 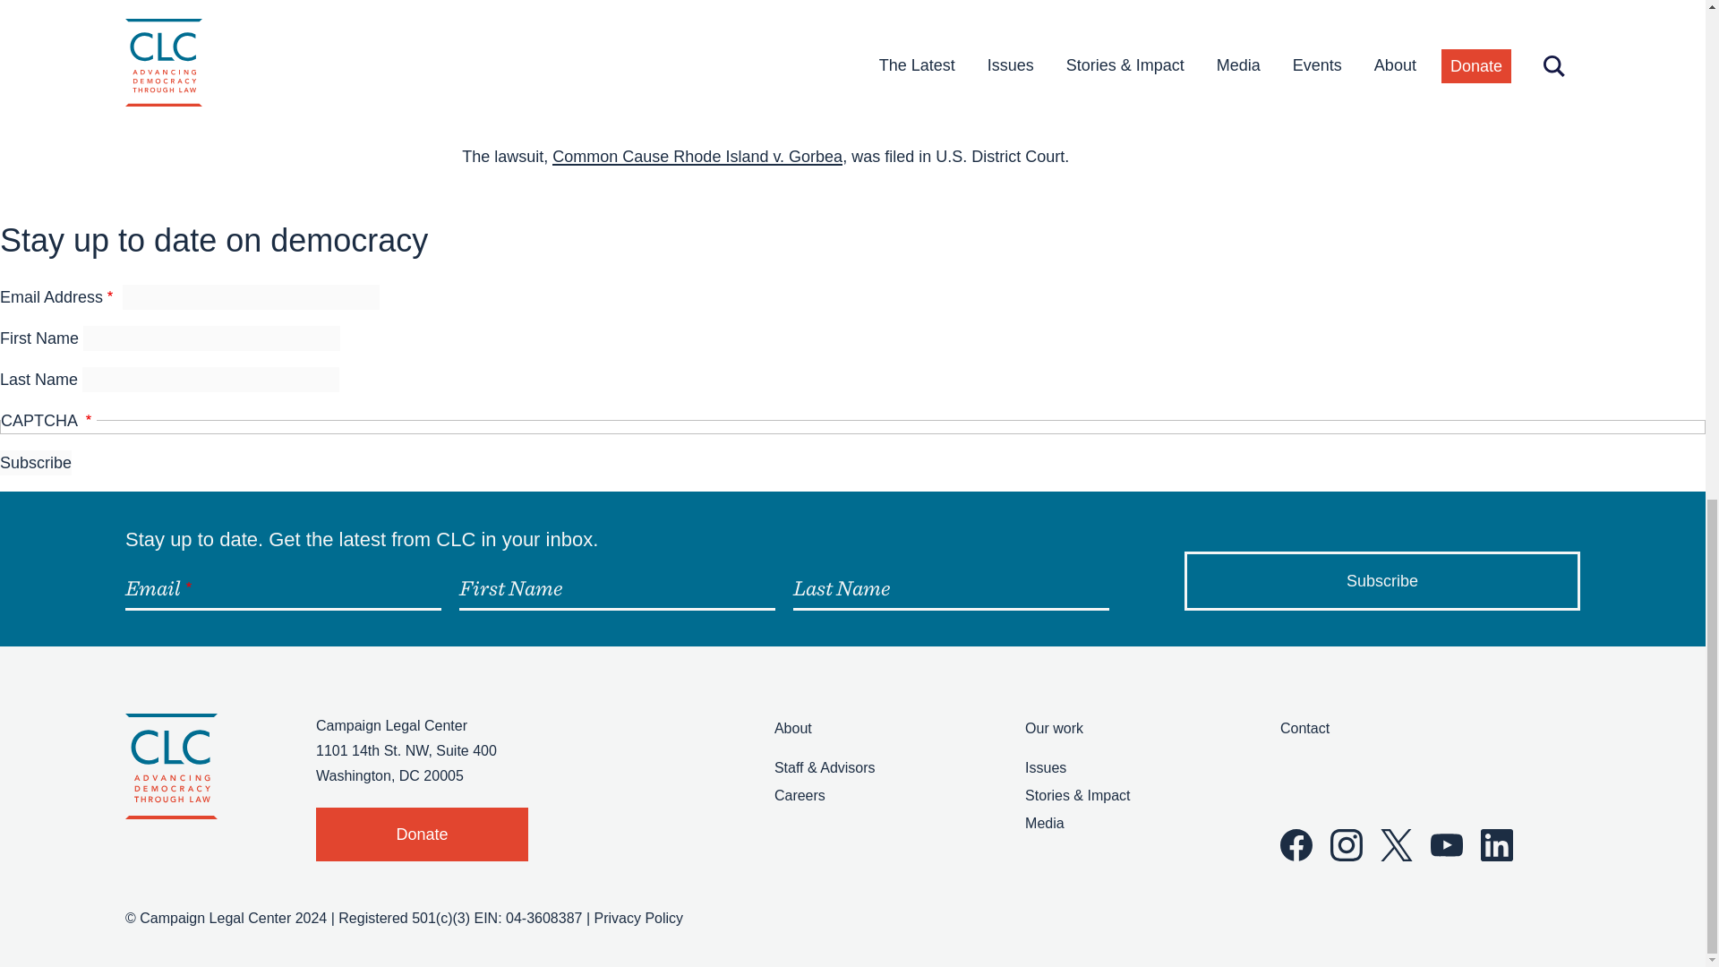 I want to click on Careers, so click(x=800, y=795).